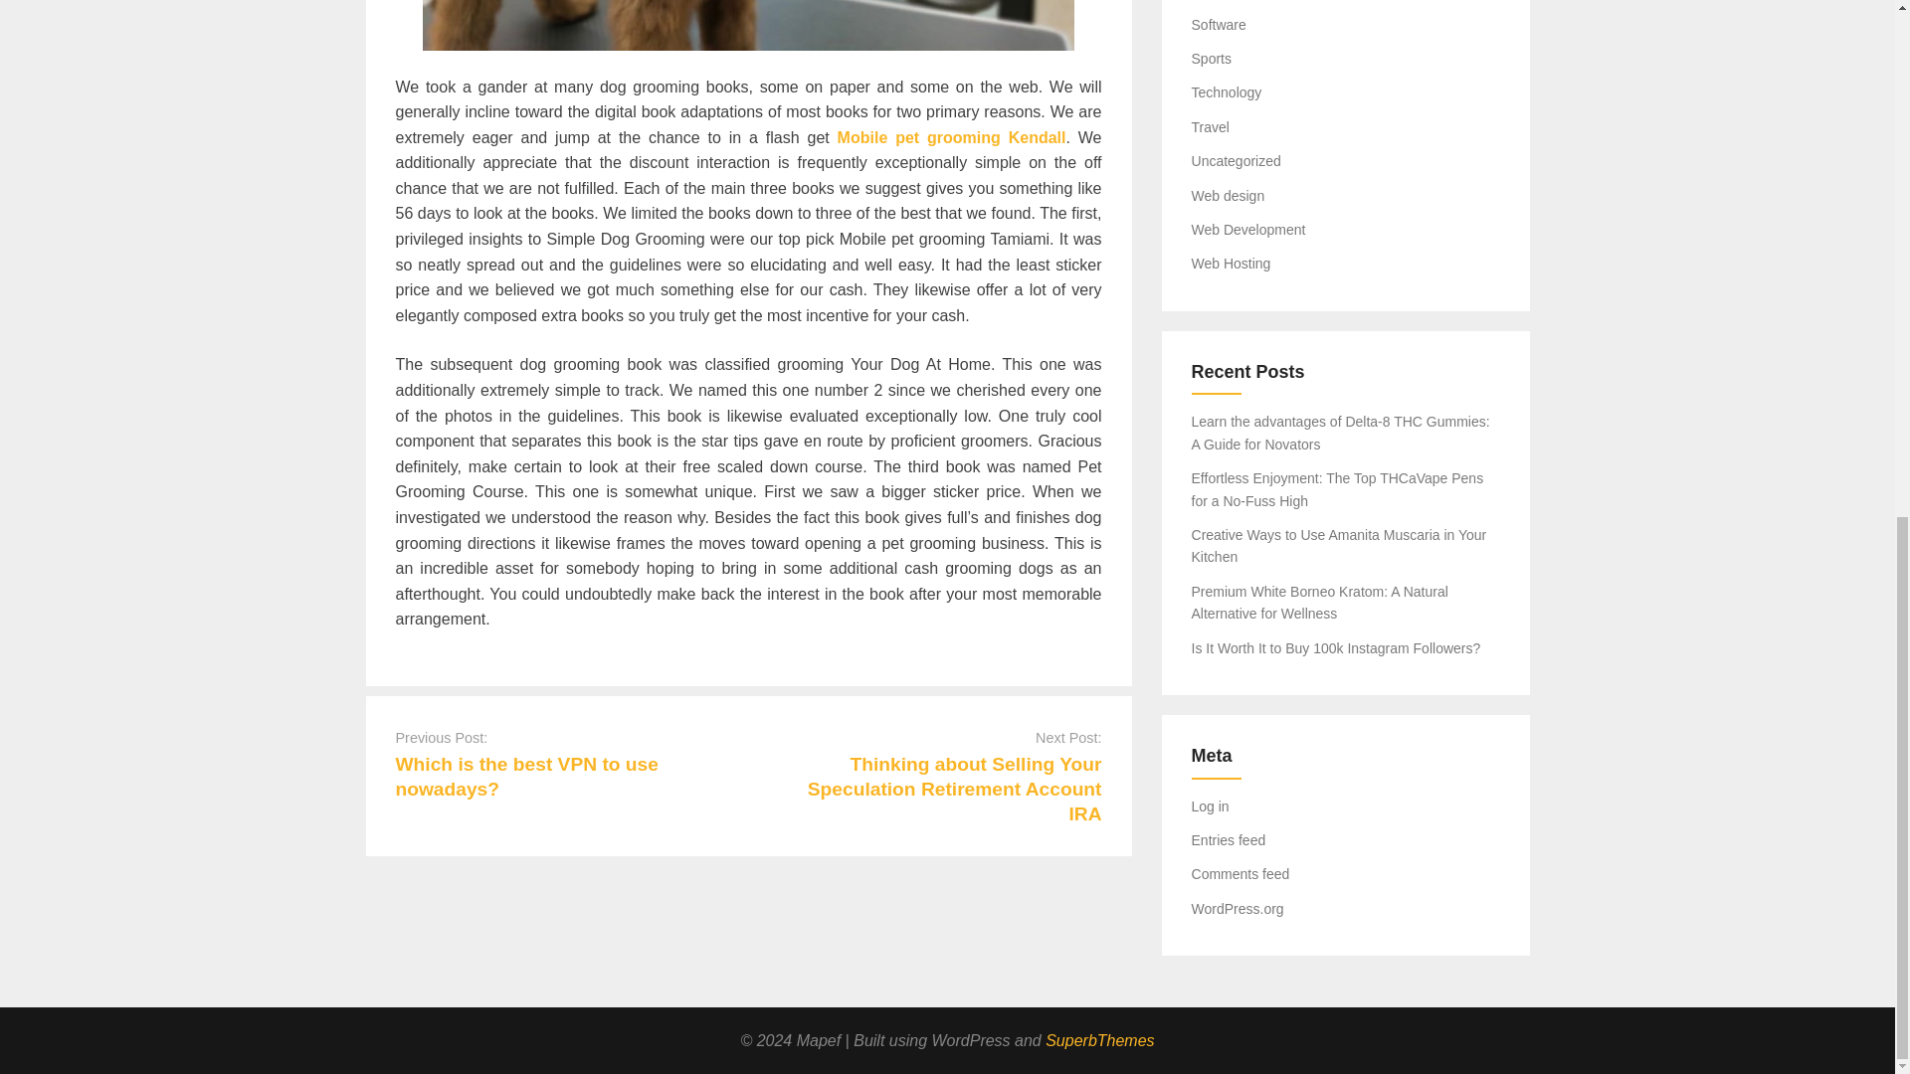 This screenshot has height=1074, width=1910. Describe the element at coordinates (1228, 92) in the screenshot. I see `Technology` at that location.